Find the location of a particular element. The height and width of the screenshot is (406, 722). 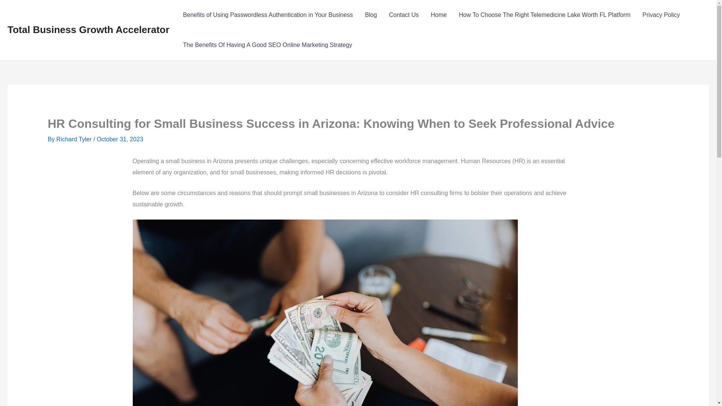

Total Business Growth Accelerator is located at coordinates (88, 29).